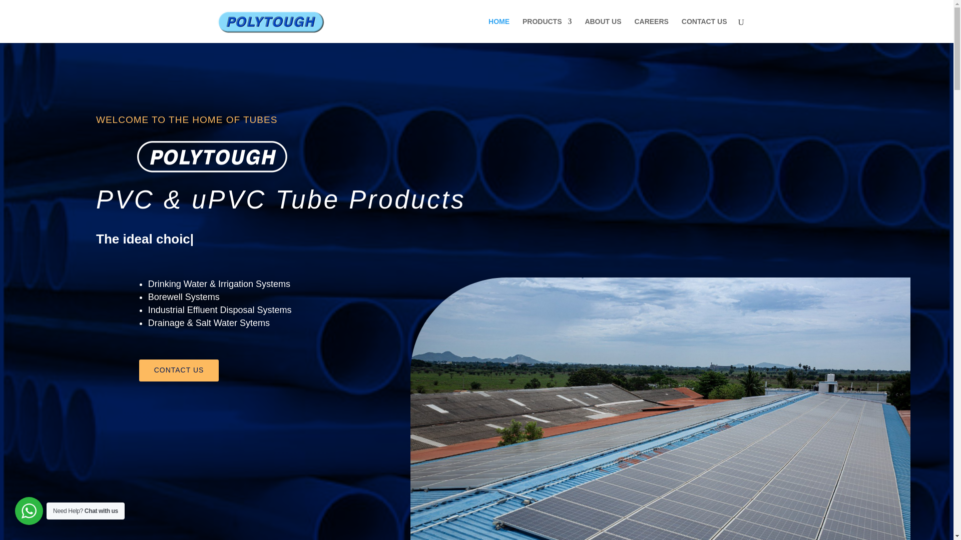  I want to click on Polytough Logo Reverse, so click(212, 156).